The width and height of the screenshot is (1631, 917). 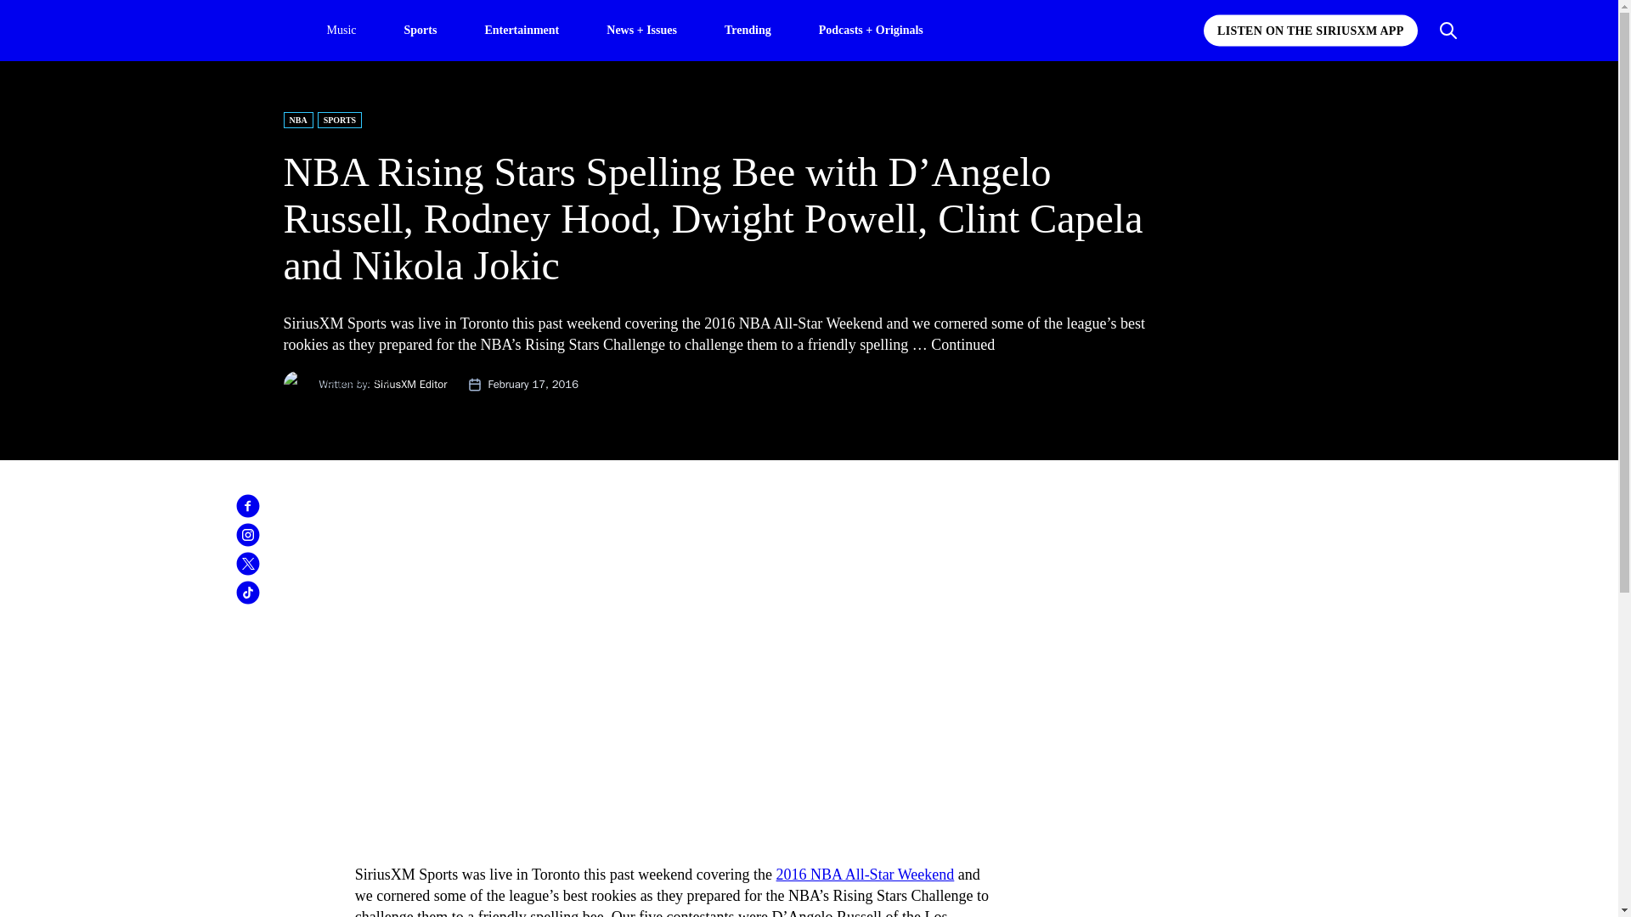 What do you see at coordinates (420, 29) in the screenshot?
I see `Sports` at bounding box center [420, 29].